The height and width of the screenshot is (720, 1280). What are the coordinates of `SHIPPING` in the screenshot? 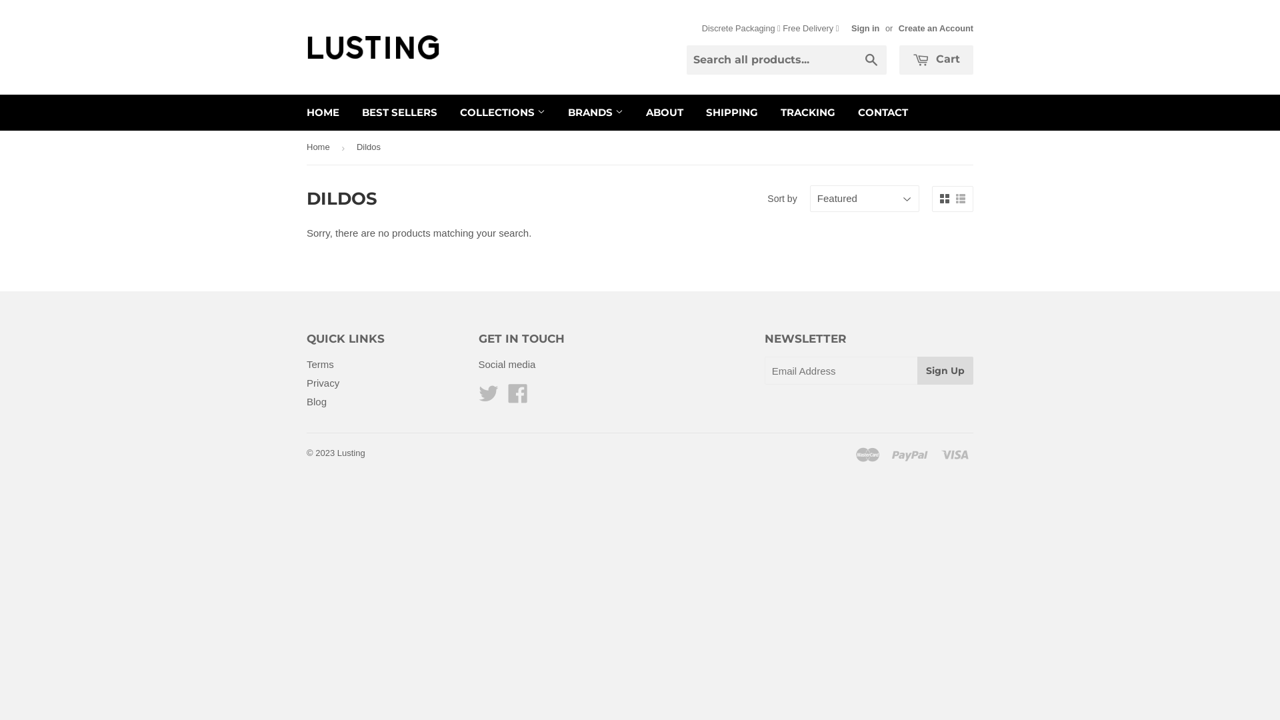 It's located at (732, 113).